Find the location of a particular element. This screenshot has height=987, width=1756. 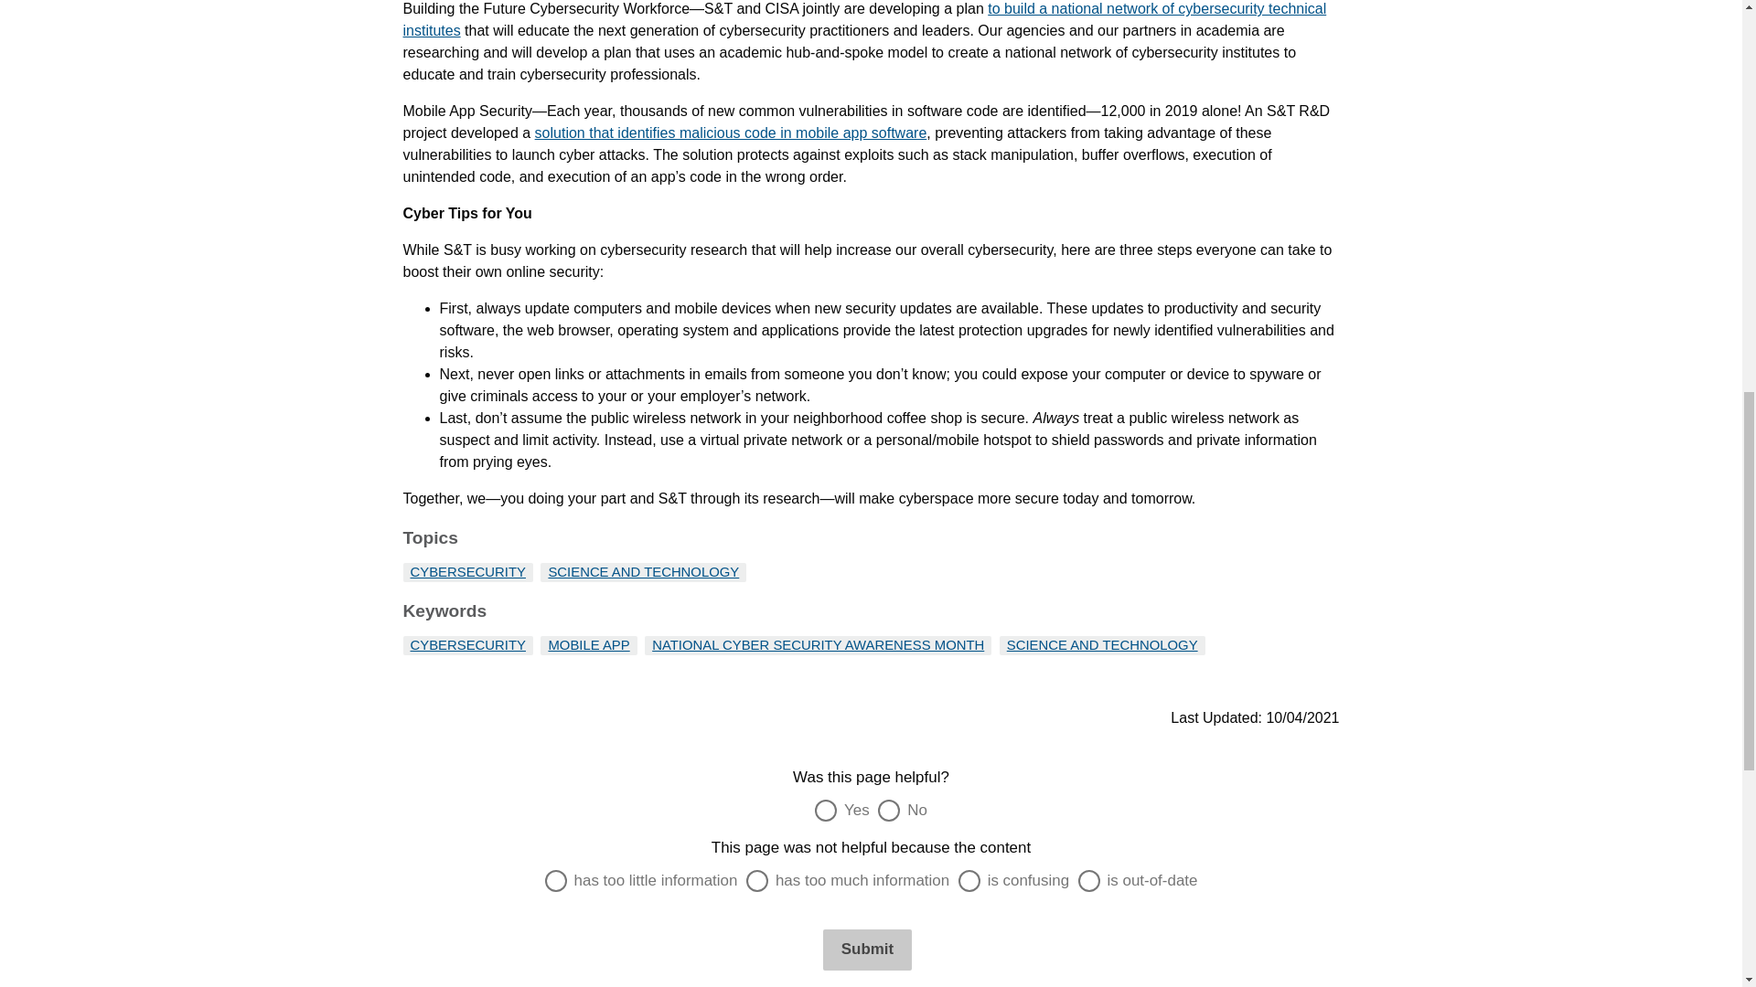

Submit is located at coordinates (867, 949).